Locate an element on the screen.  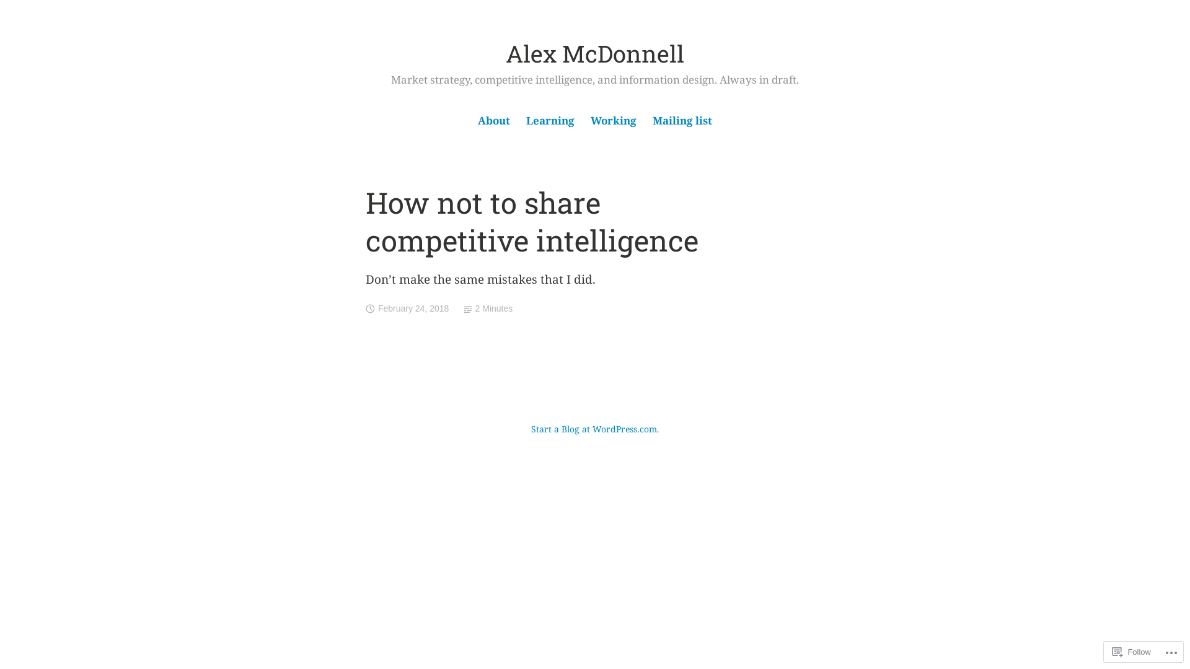
About is located at coordinates (495, 121).